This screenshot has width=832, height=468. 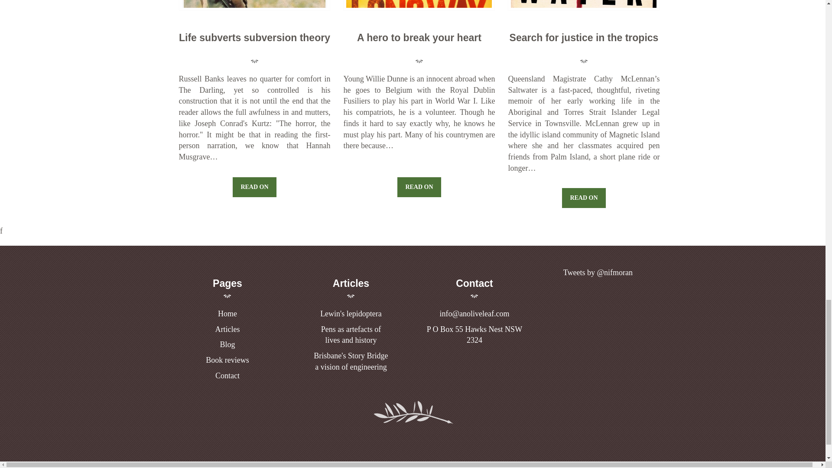 I want to click on Articles, so click(x=227, y=329).